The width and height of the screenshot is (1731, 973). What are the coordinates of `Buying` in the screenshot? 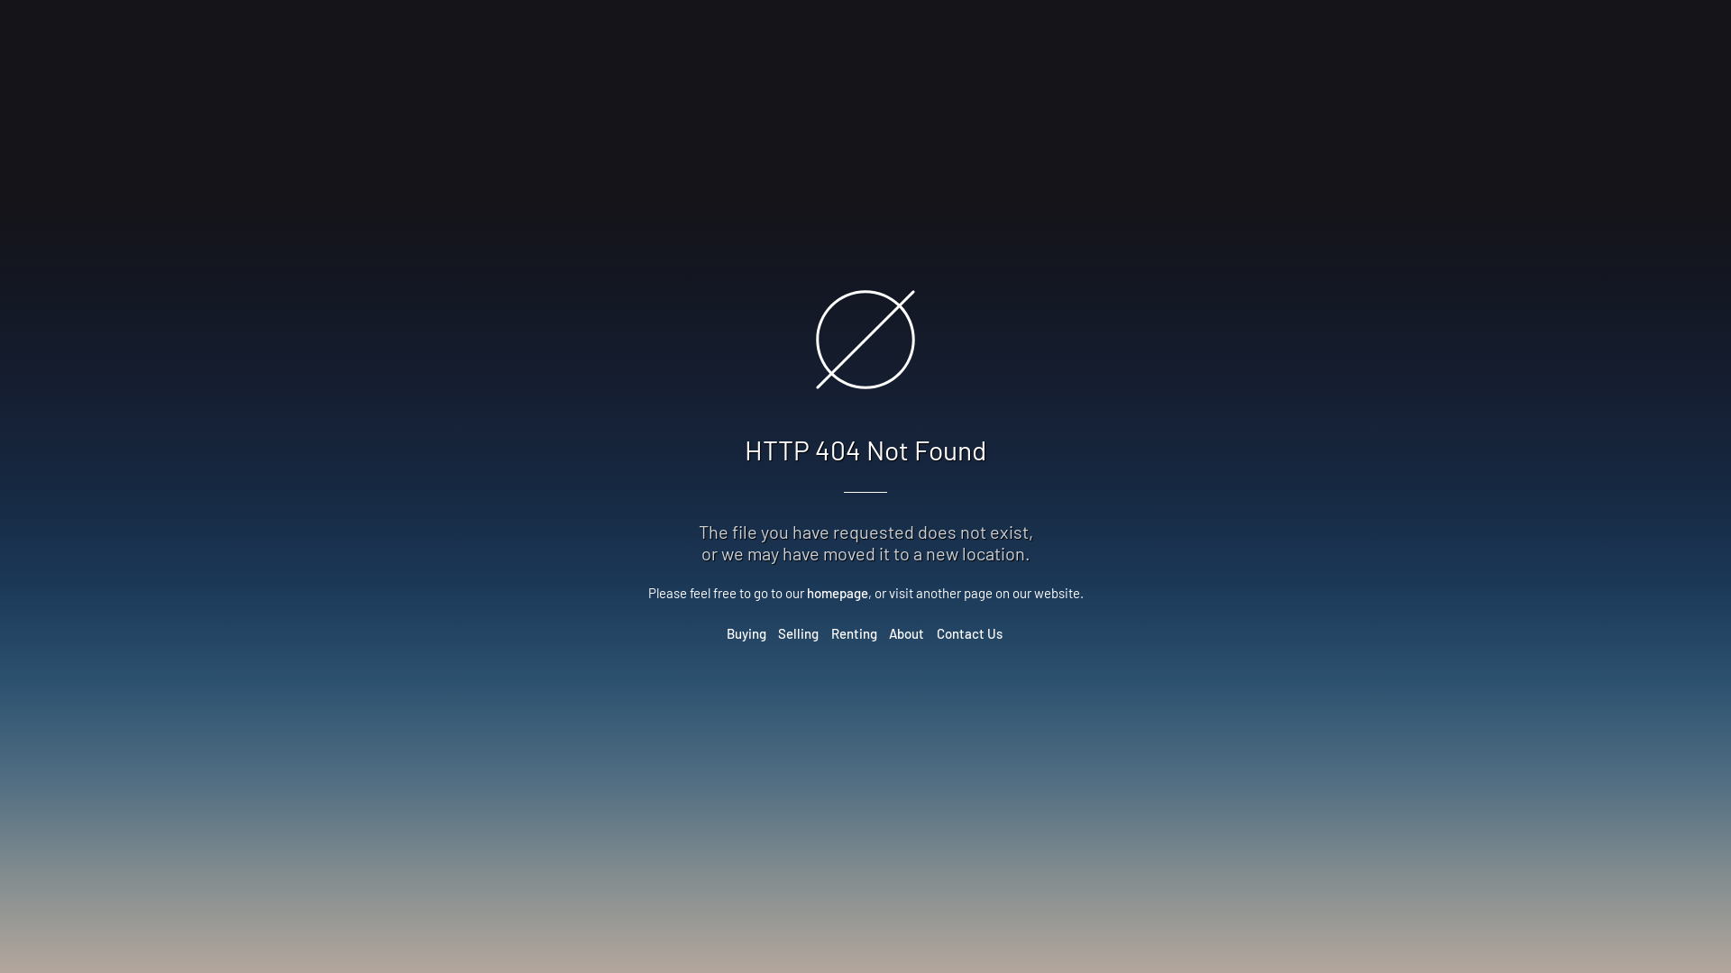 It's located at (746, 633).